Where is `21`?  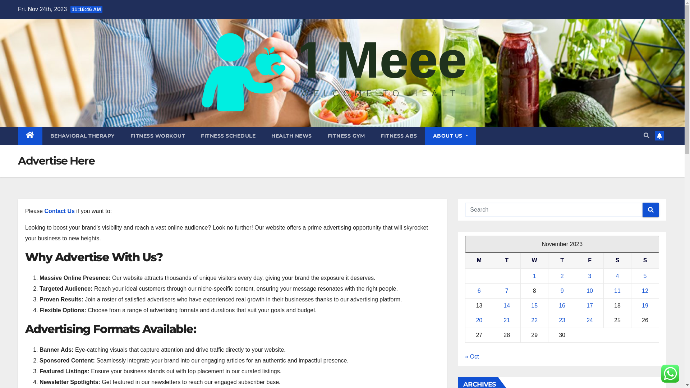
21 is located at coordinates (507, 320).